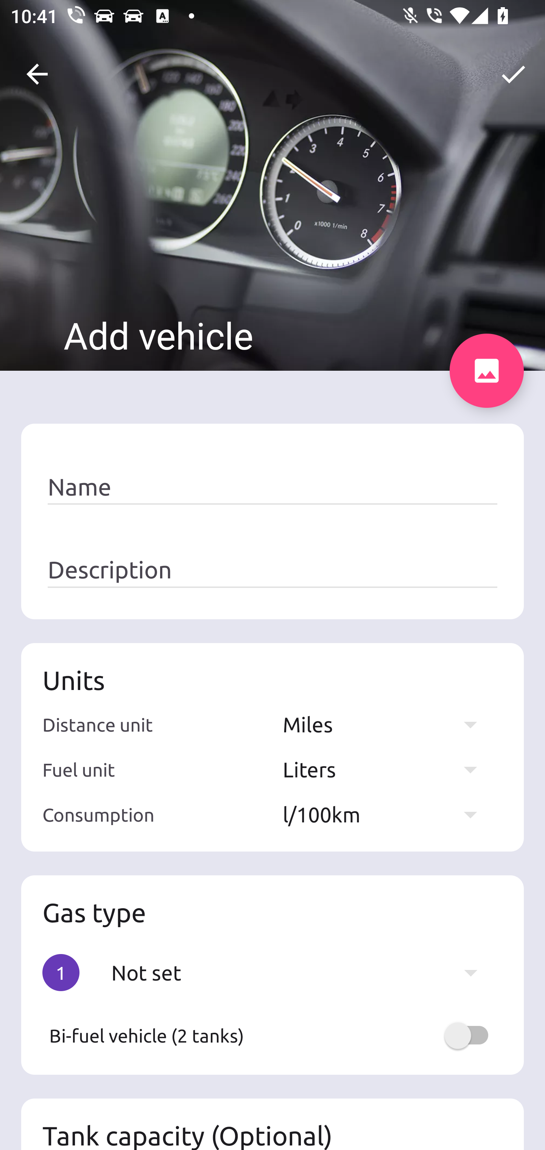  What do you see at coordinates (37, 74) in the screenshot?
I see `Navigate up` at bounding box center [37, 74].